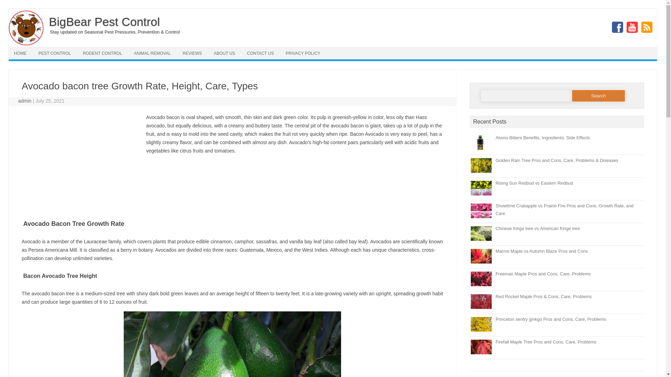  I want to click on admin, so click(24, 101).